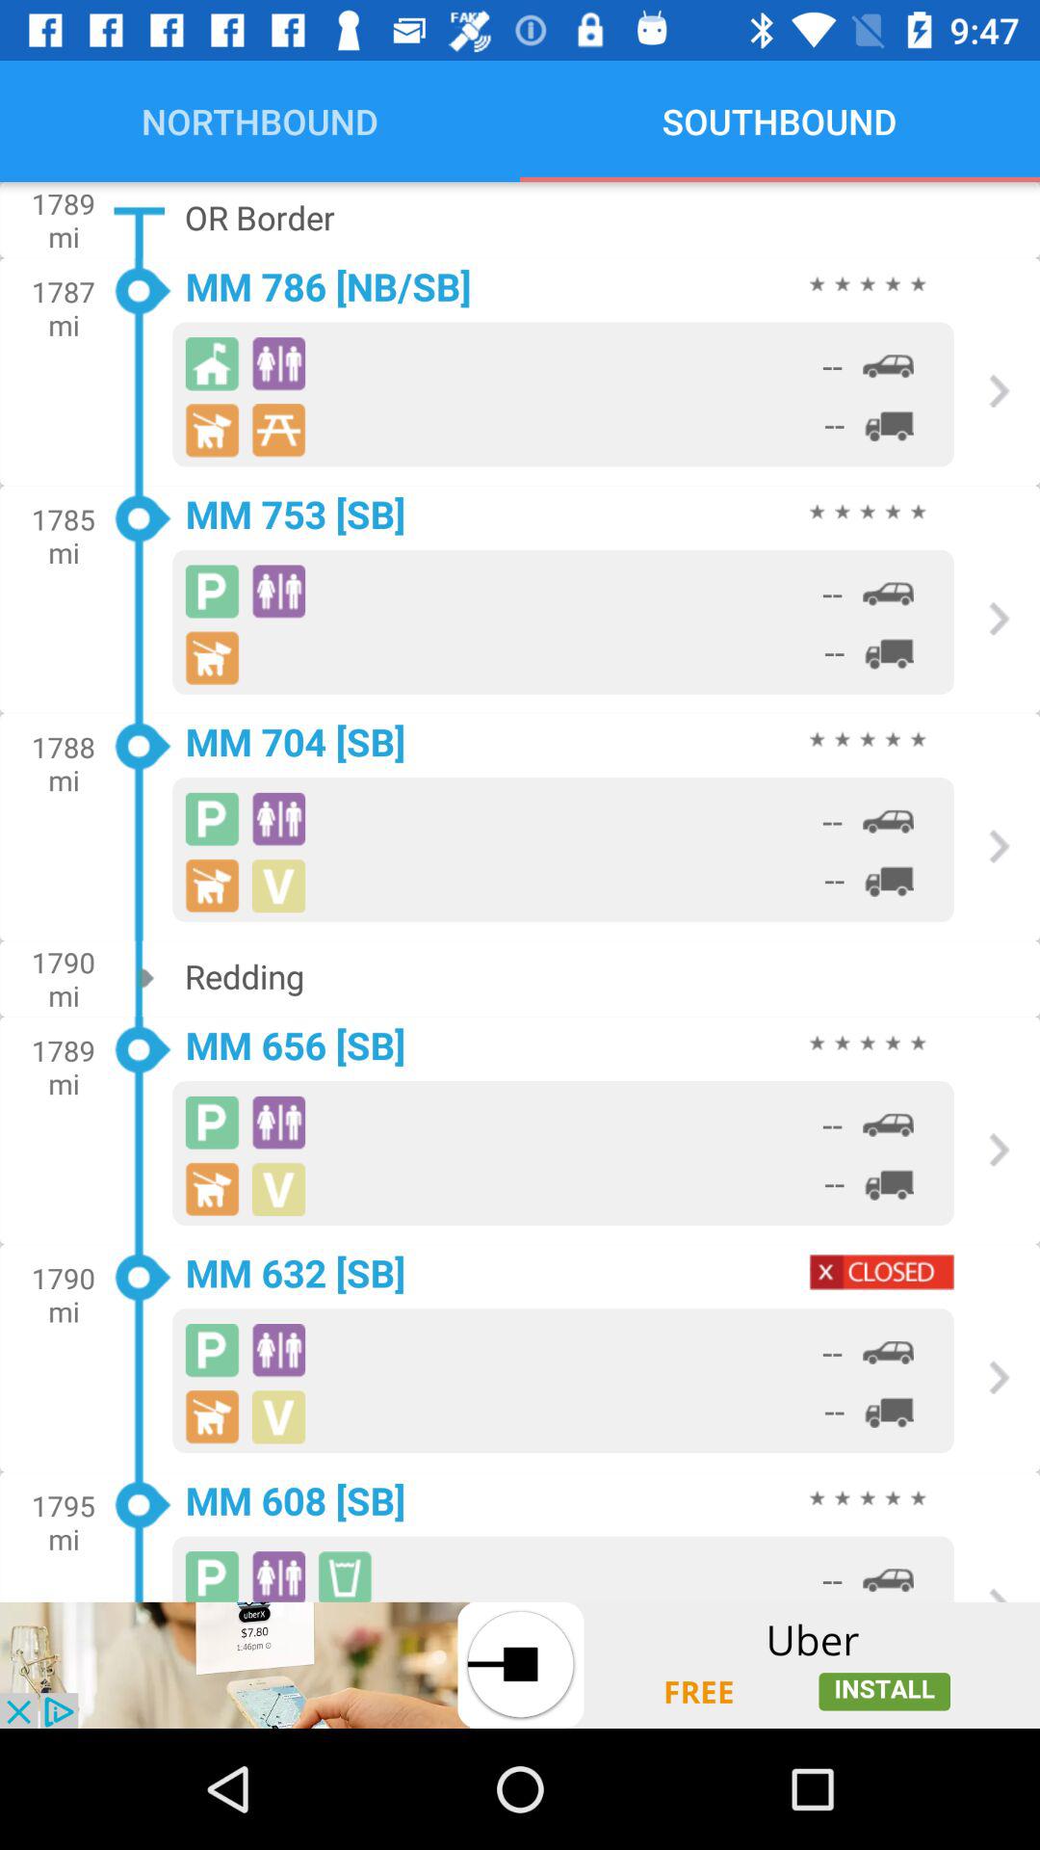 The height and width of the screenshot is (1850, 1040). What do you see at coordinates (520, 1665) in the screenshot?
I see `advertisement image` at bounding box center [520, 1665].